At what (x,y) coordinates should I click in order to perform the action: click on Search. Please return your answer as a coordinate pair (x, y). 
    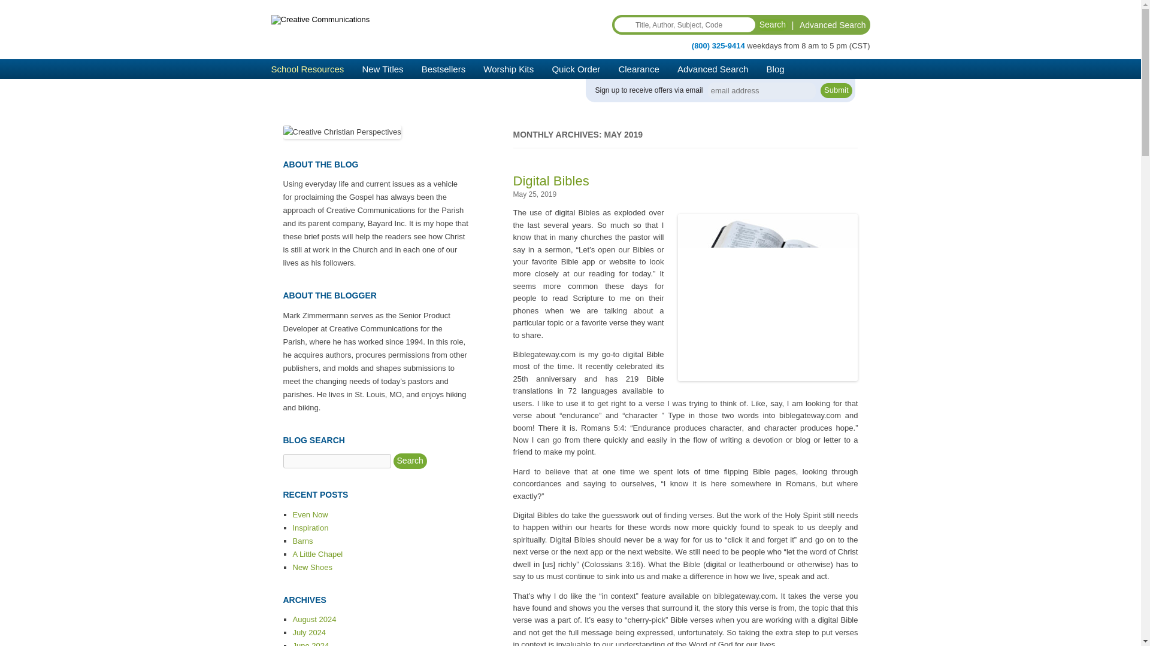
    Looking at the image, I should click on (773, 25).